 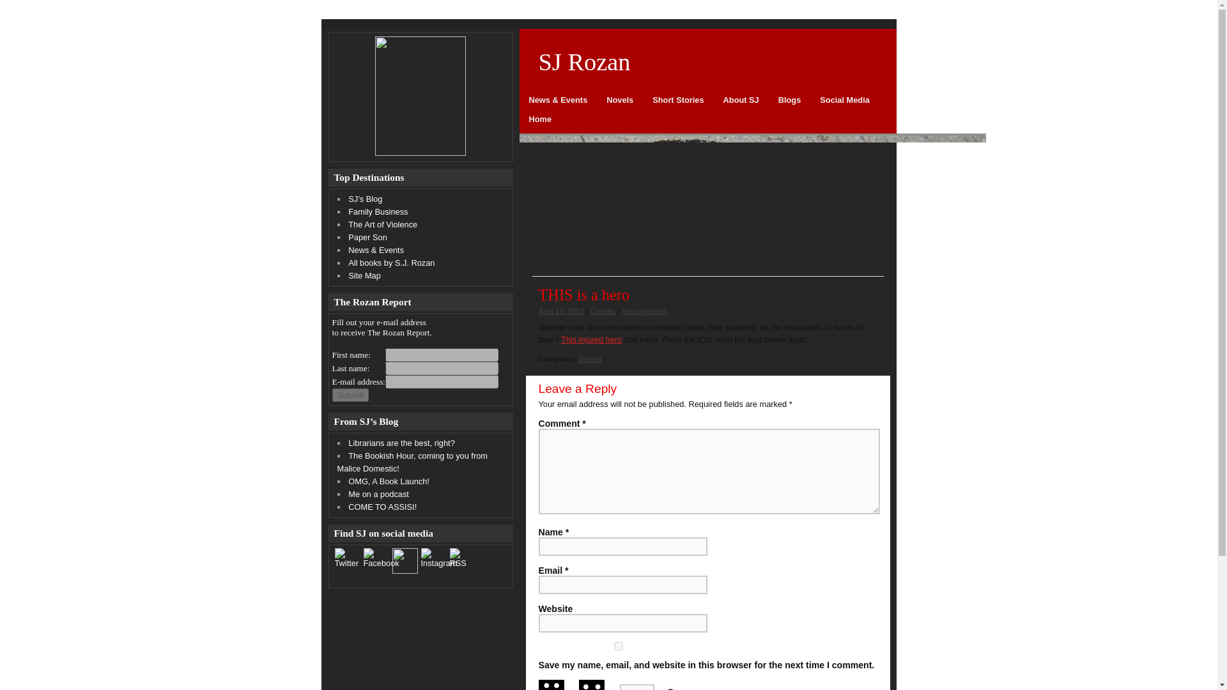 What do you see at coordinates (620, 105) in the screenshot?
I see `Novels` at bounding box center [620, 105].